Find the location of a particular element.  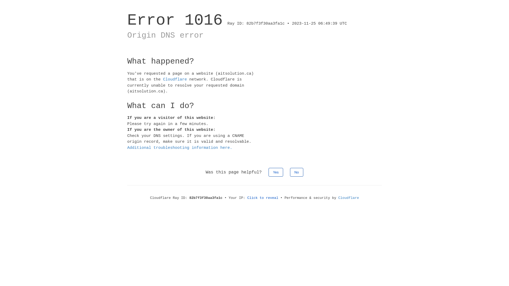

No is located at coordinates (297, 172).